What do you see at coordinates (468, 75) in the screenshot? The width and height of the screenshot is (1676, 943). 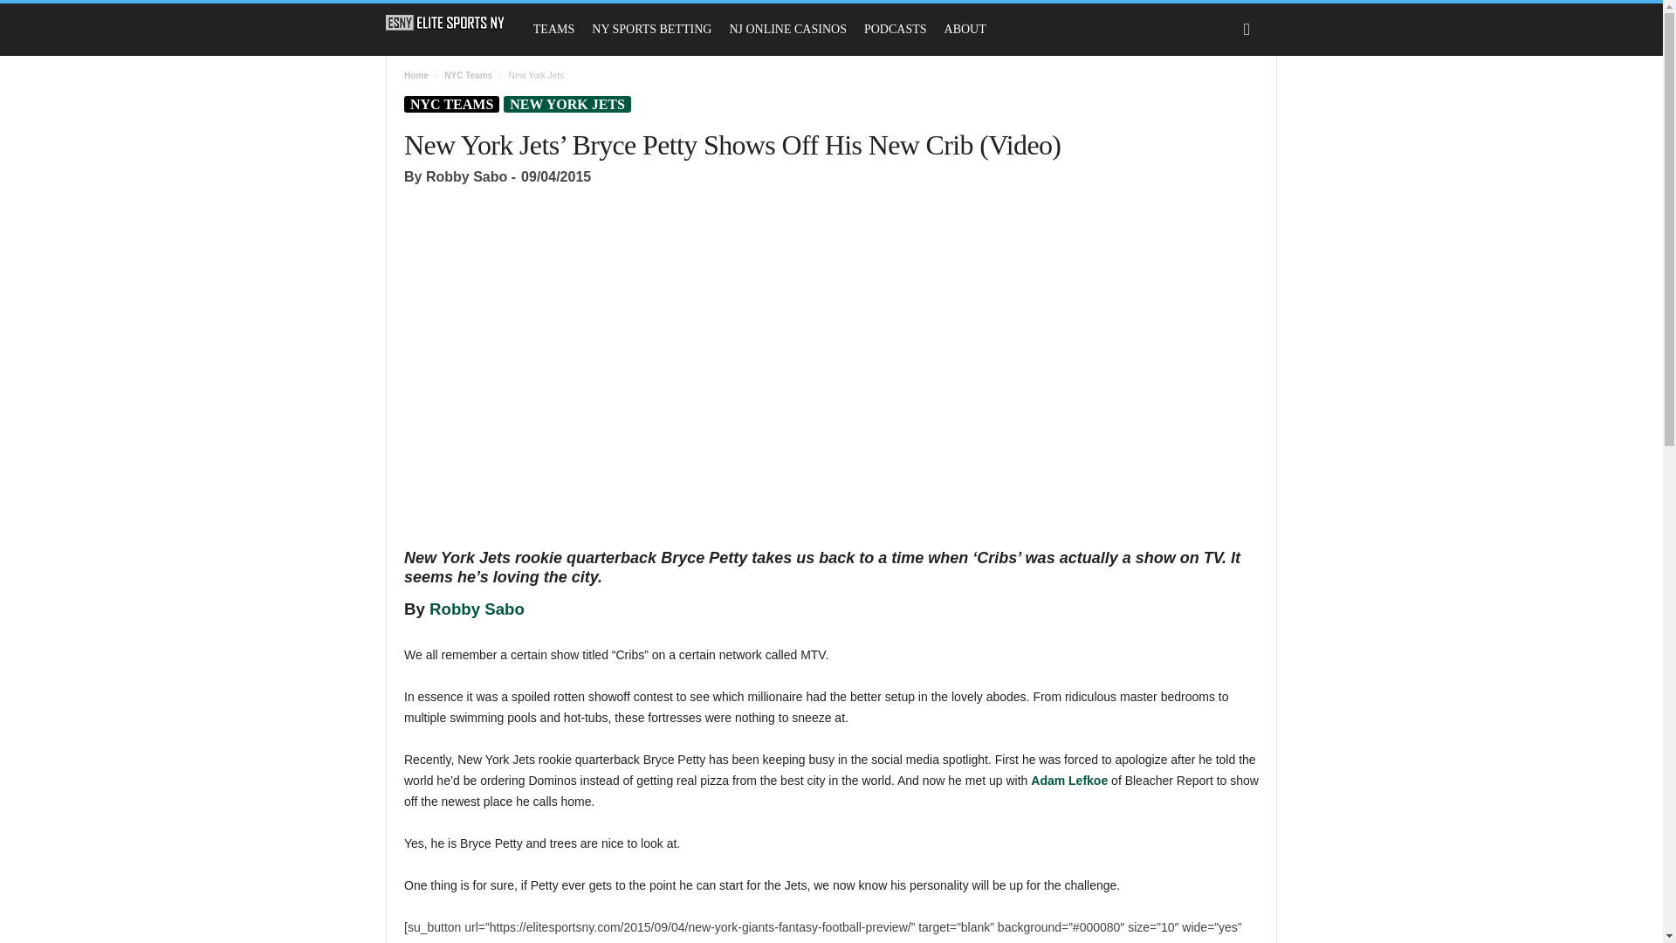 I see `View all posts in NYC Teams` at bounding box center [468, 75].